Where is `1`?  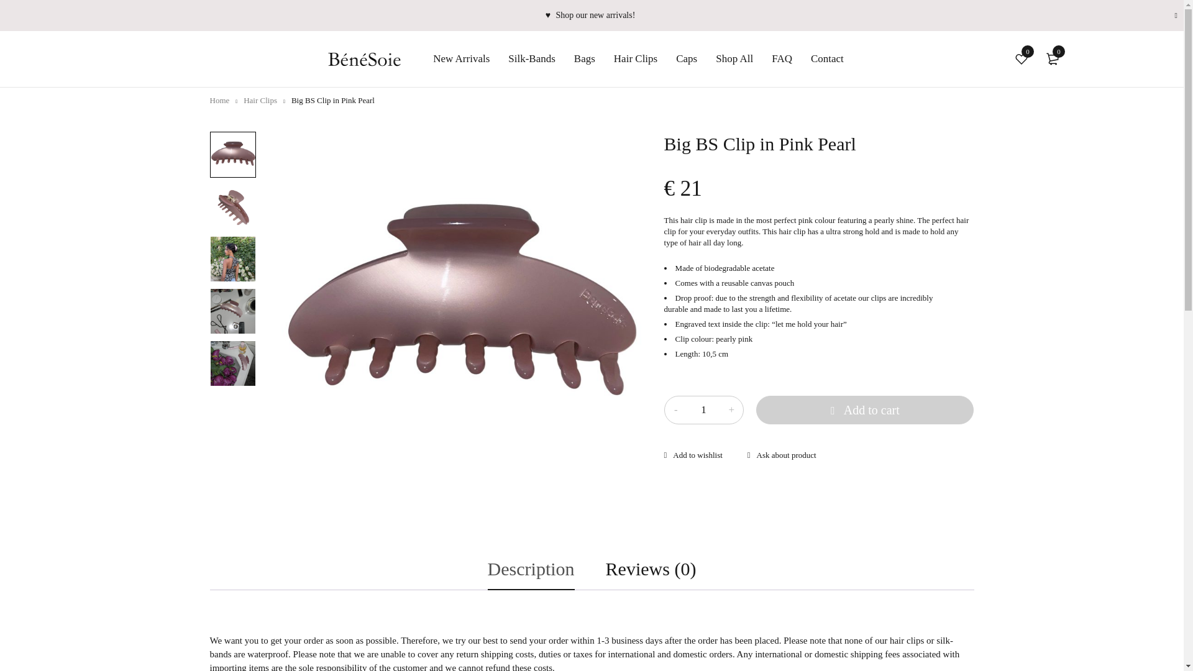
1 is located at coordinates (703, 410).